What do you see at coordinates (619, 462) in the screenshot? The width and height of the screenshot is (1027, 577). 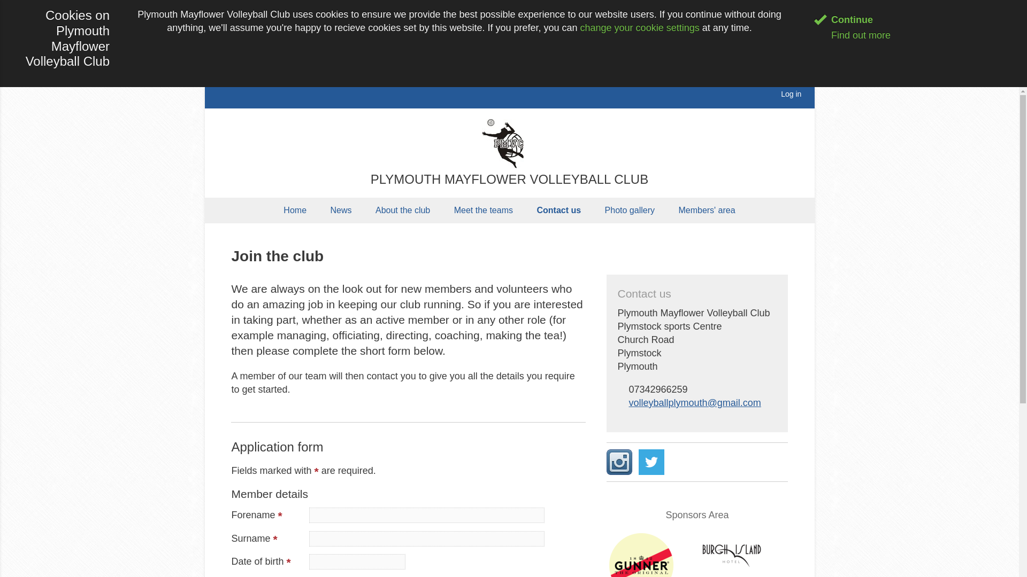 I see `Follow us on Instagram` at bounding box center [619, 462].